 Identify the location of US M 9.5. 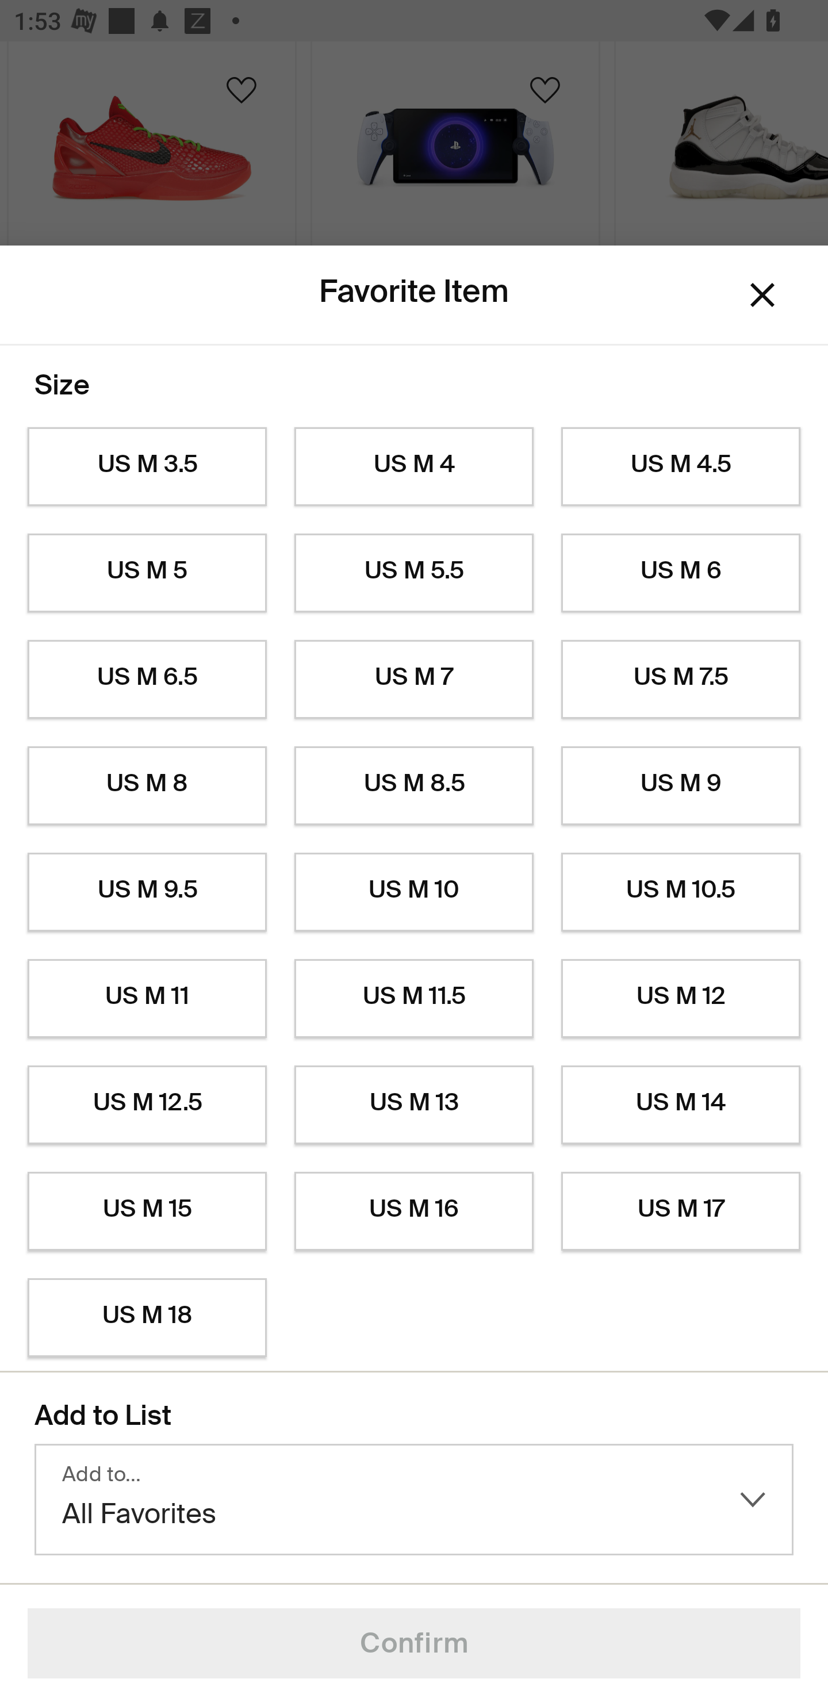
(147, 892).